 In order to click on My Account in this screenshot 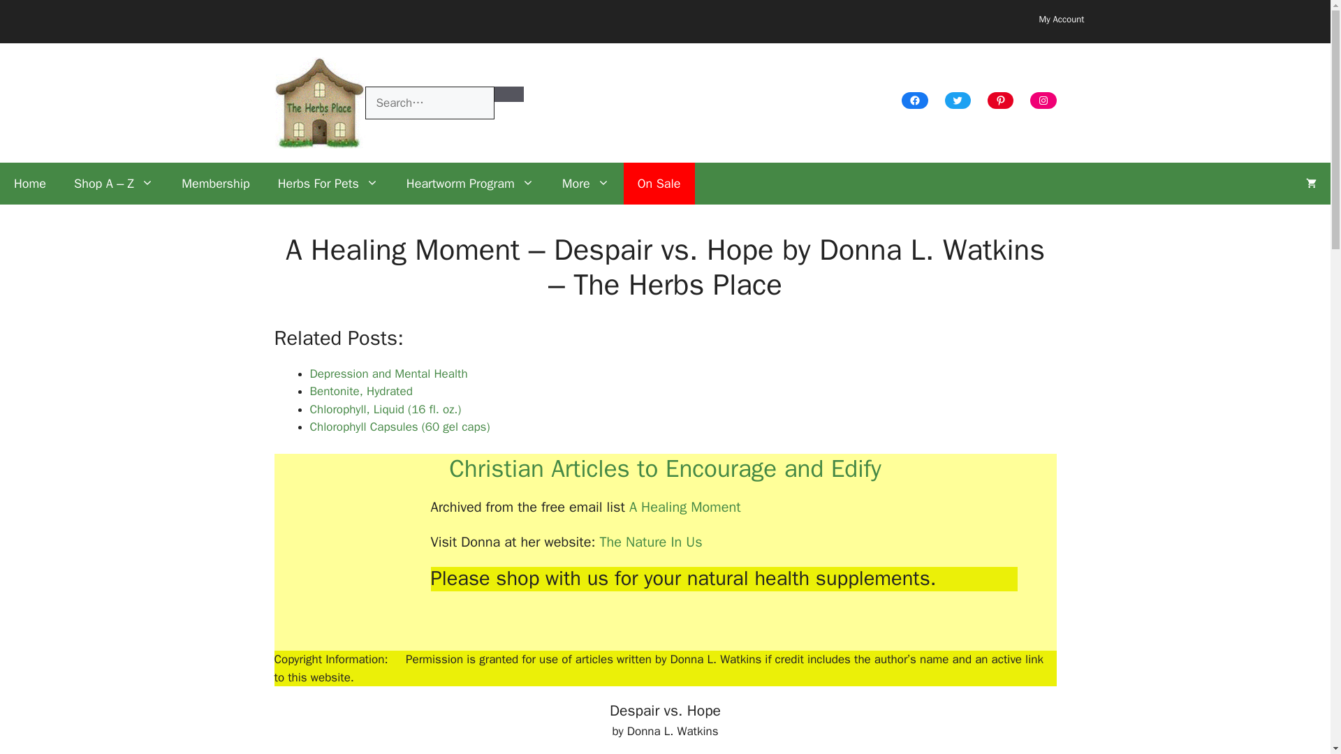, I will do `click(1062, 19)`.